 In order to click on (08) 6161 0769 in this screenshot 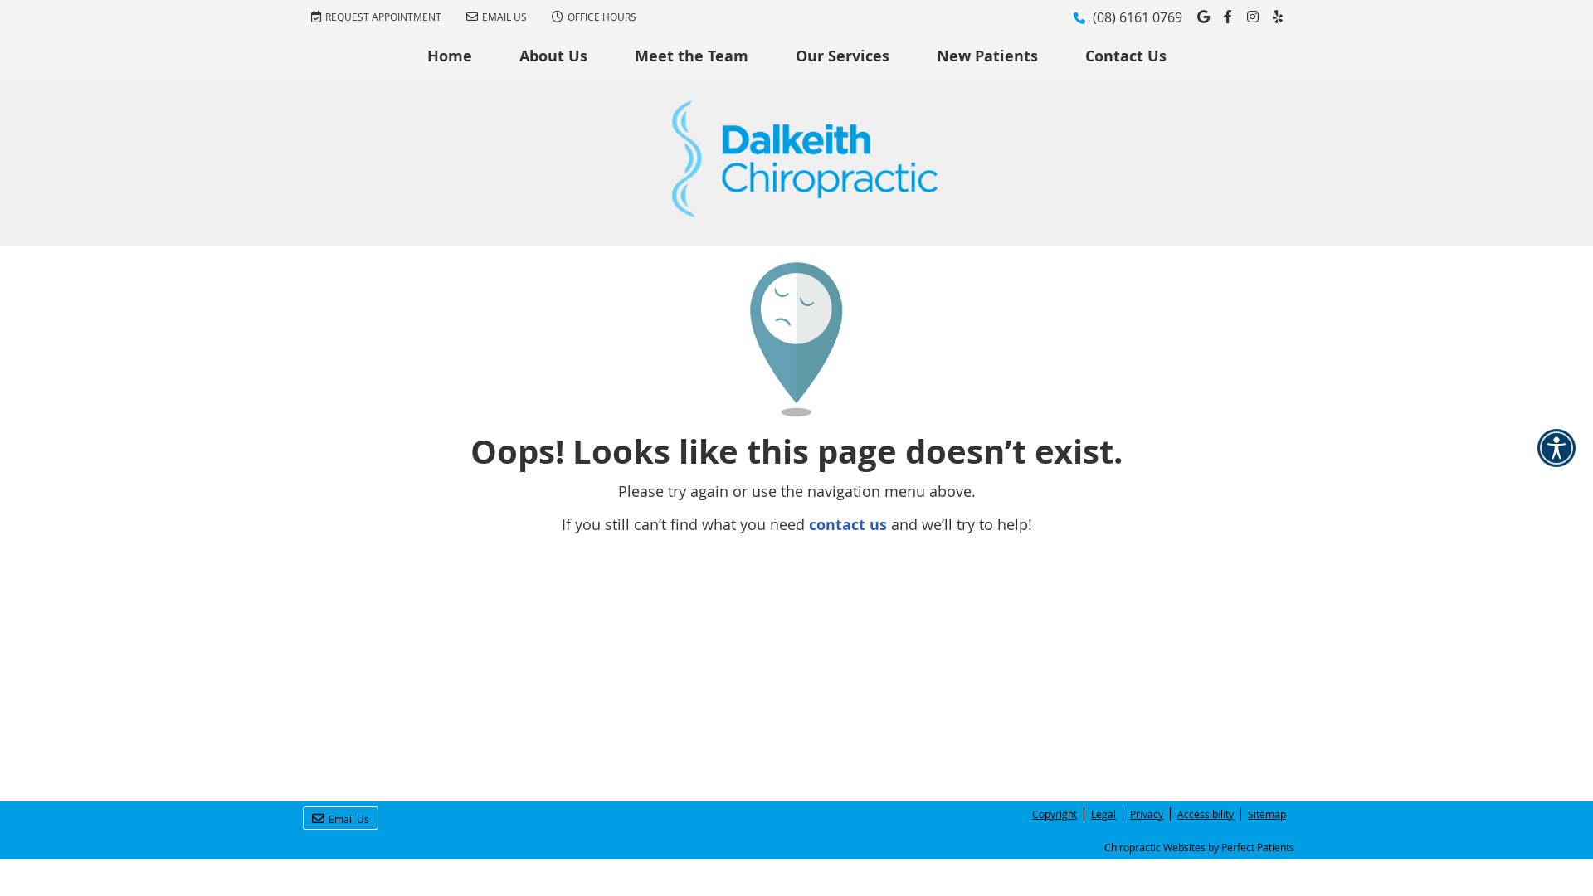, I will do `click(1138, 17)`.